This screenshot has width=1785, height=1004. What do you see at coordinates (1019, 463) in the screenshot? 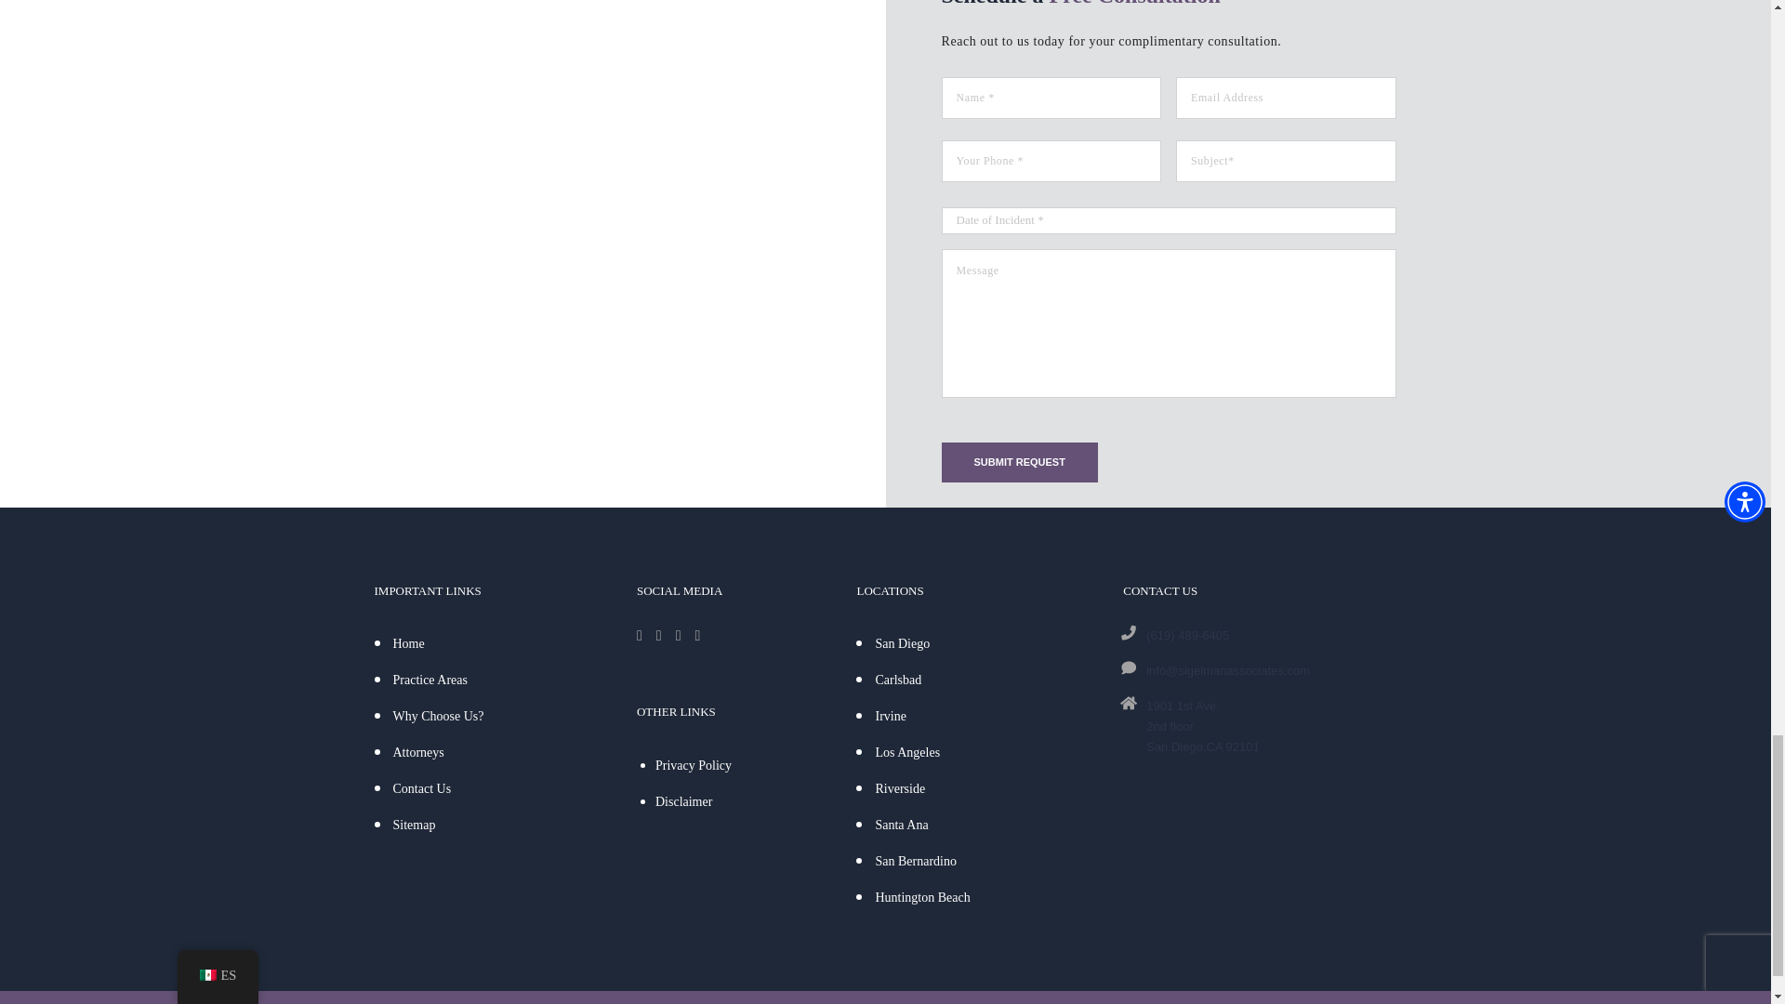
I see `Submit Request` at bounding box center [1019, 463].